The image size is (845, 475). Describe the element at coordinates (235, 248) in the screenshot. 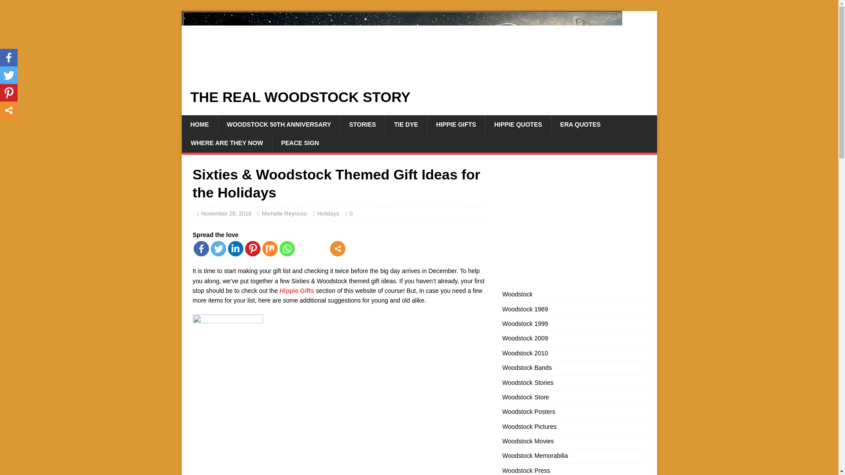

I see `Linkedin` at that location.